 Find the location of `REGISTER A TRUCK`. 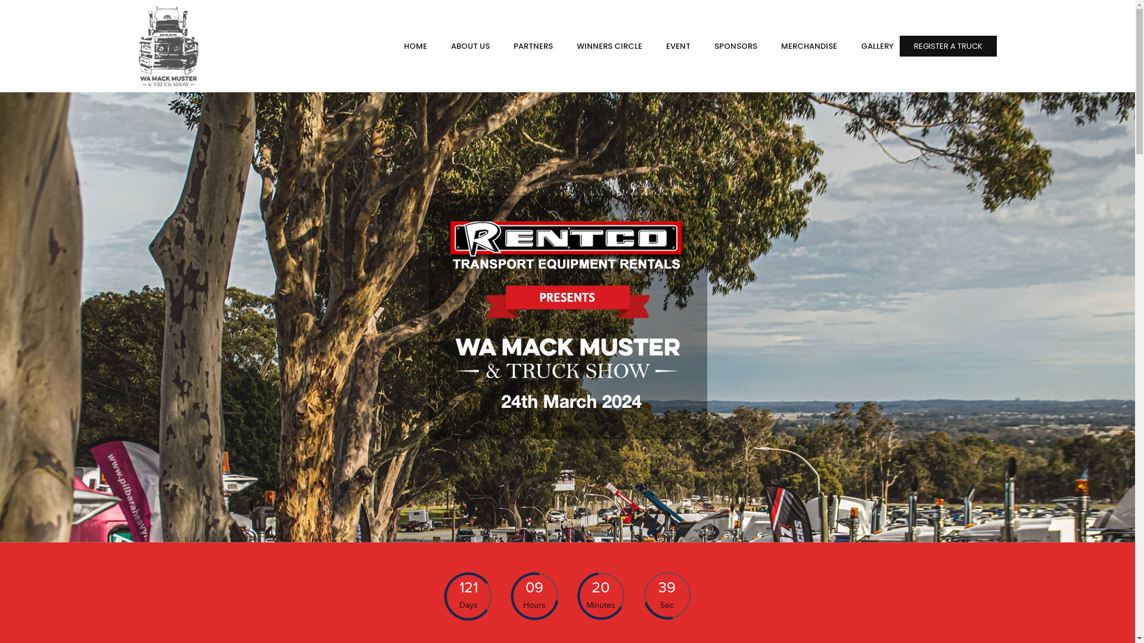

REGISTER A TRUCK is located at coordinates (949, 46).